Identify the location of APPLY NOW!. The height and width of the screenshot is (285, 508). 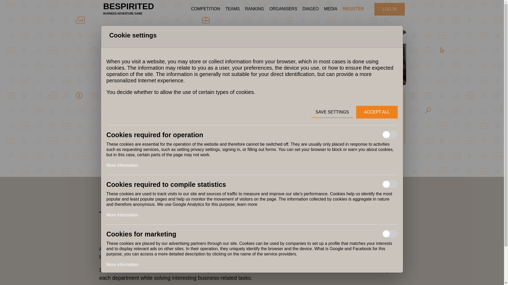
(122, 165).